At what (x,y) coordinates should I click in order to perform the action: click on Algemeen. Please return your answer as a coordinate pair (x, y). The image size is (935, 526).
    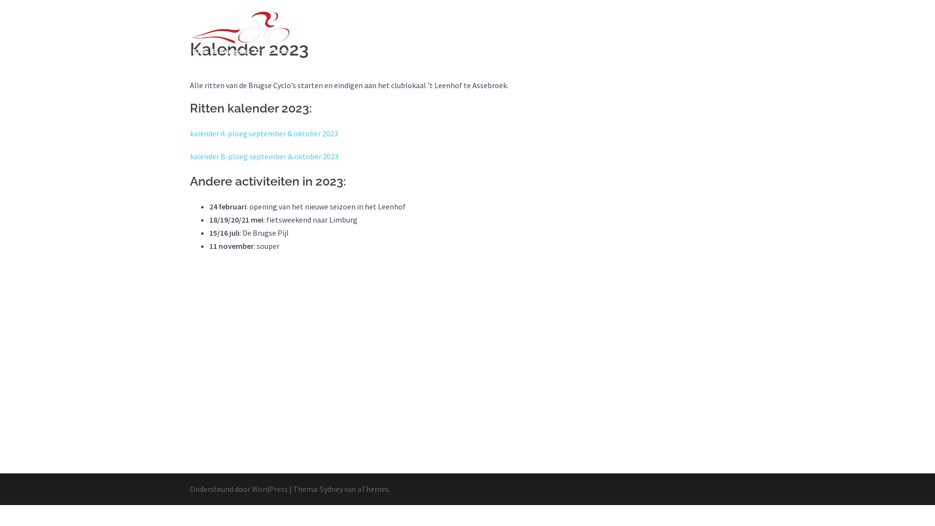
    Looking at the image, I should click on (451, 33).